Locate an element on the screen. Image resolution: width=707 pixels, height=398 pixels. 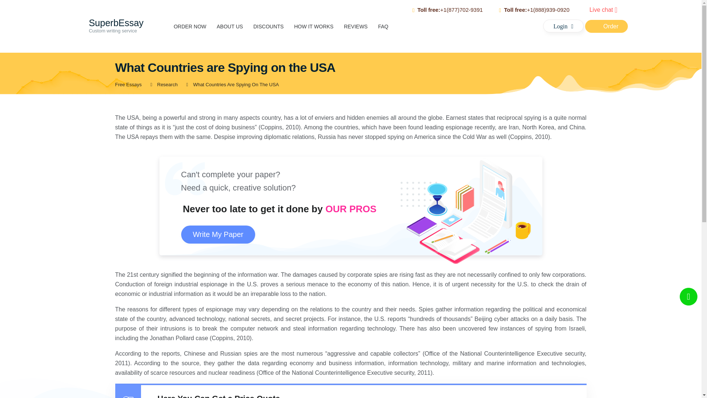
Research is located at coordinates (110, 28).